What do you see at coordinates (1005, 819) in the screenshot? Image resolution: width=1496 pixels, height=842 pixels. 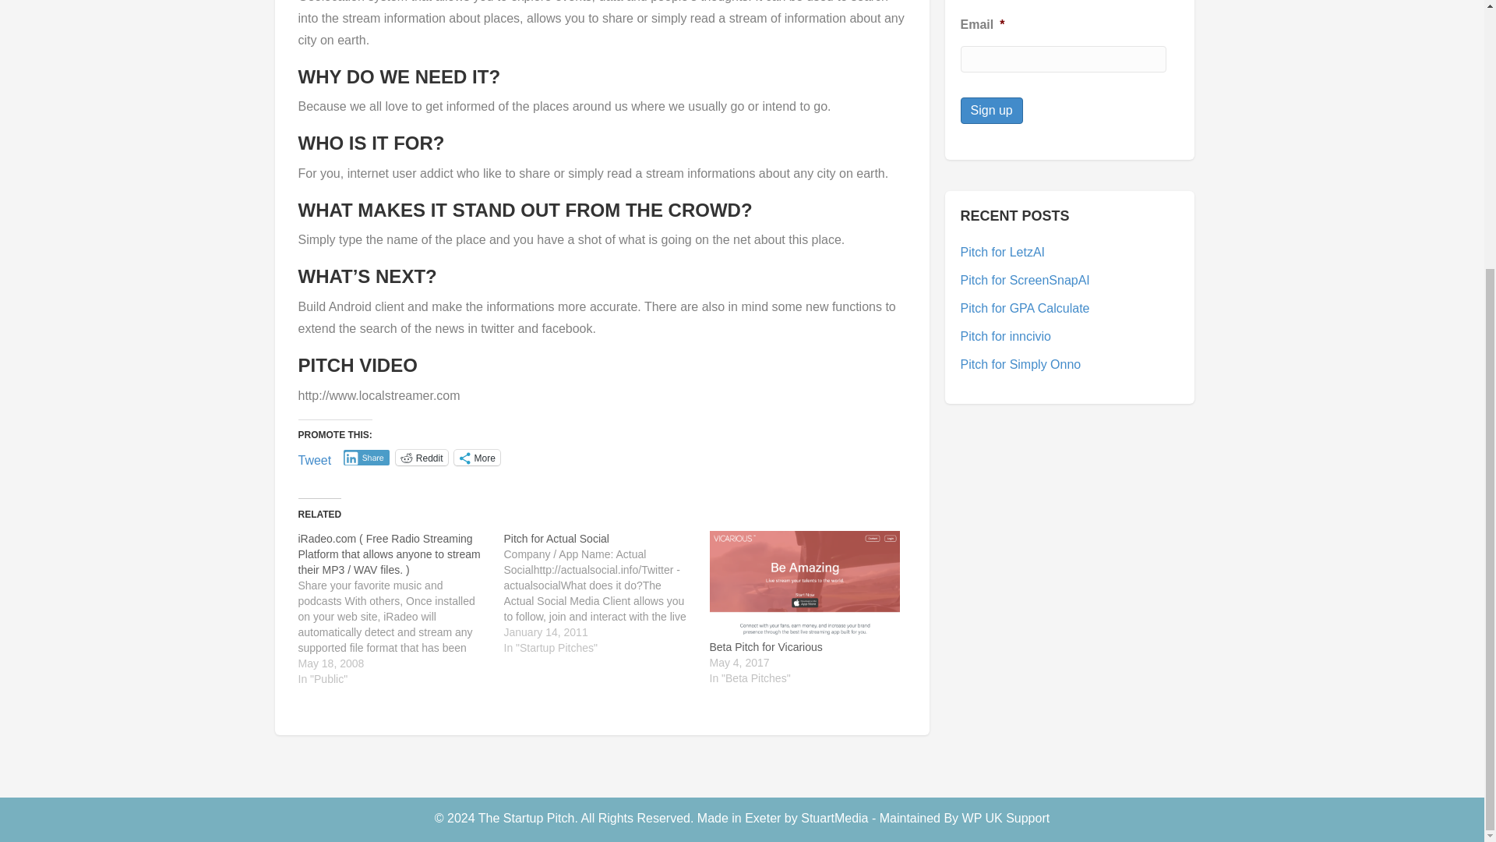 I see `Professional UK WordPress Support based in Exeter, Devon.` at bounding box center [1005, 819].